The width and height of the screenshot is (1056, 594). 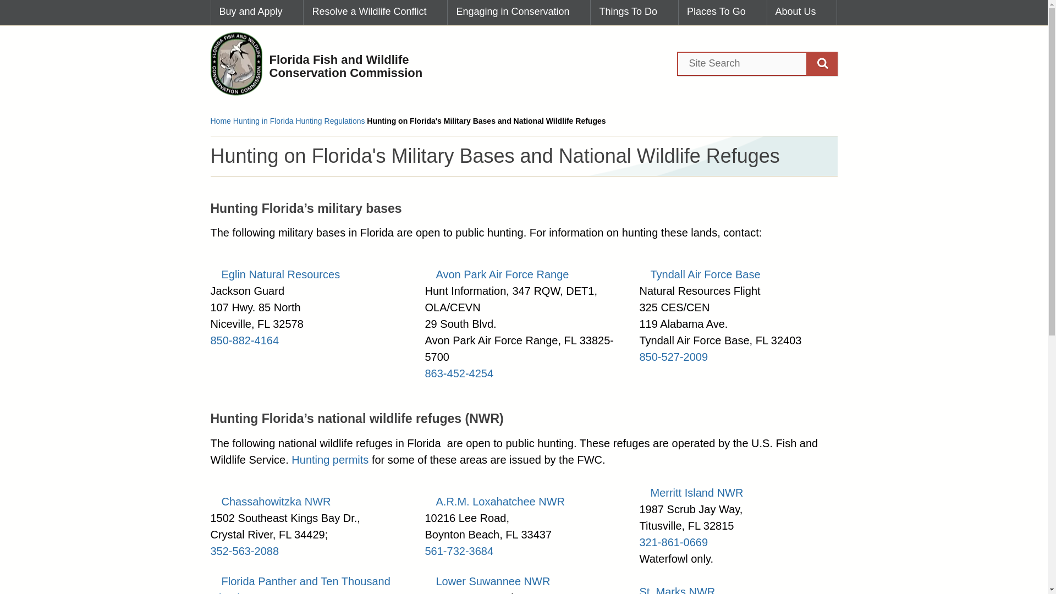 What do you see at coordinates (496, 274) in the screenshot?
I see `Avon Park hunting information` at bounding box center [496, 274].